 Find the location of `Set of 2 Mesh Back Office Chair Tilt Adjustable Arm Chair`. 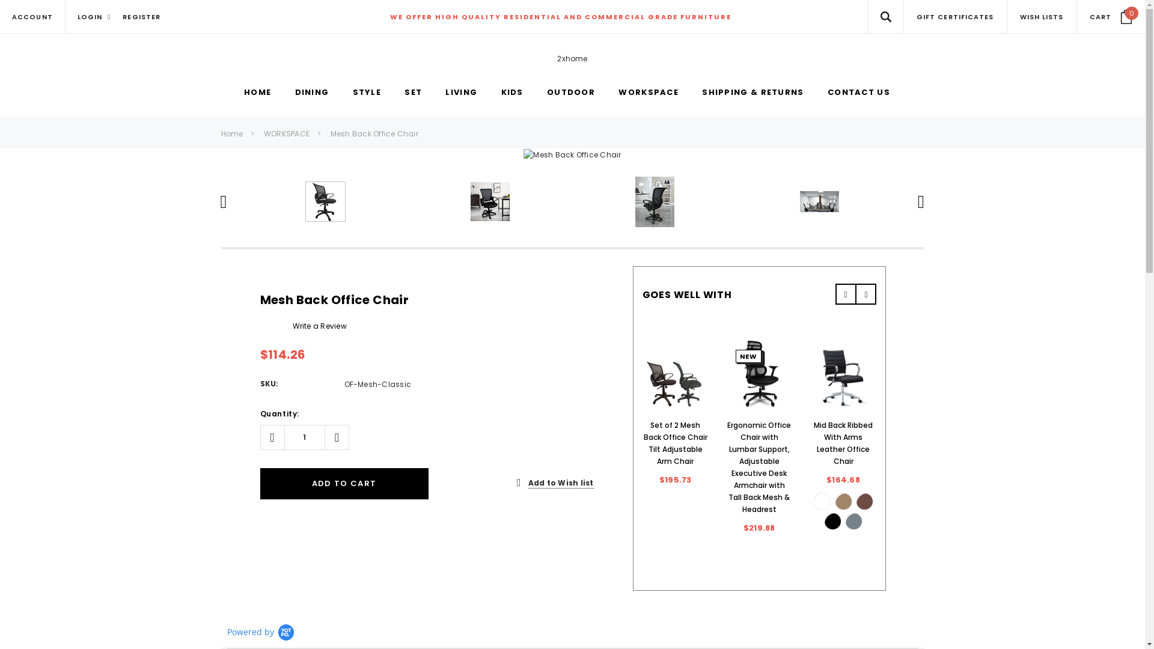

Set of 2 Mesh Back Office Chair Tilt Adjustable Arm Chair is located at coordinates (676, 374).